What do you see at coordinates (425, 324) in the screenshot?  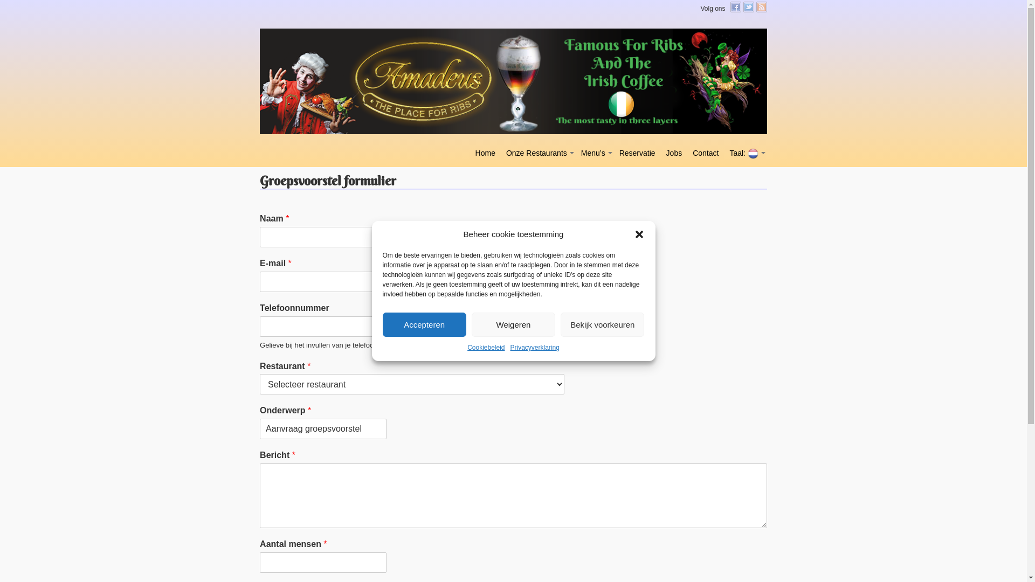 I see `Accepteren` at bounding box center [425, 324].